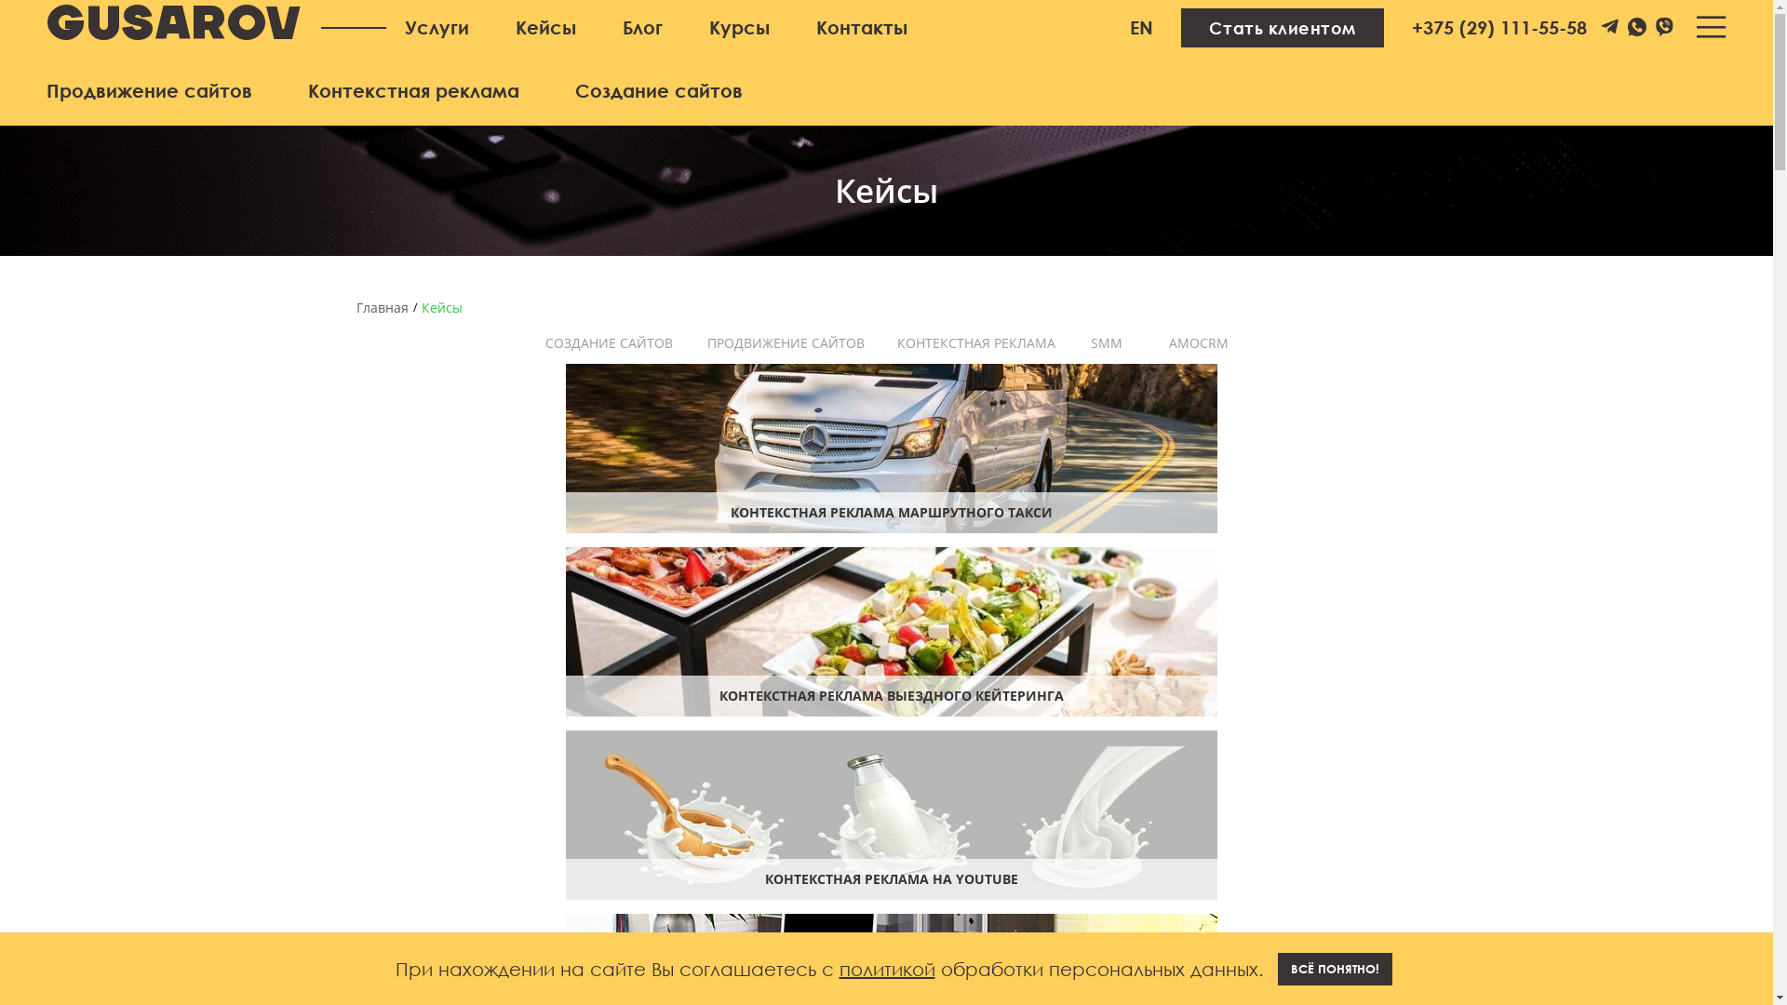 This screenshot has height=1005, width=1787. Describe the element at coordinates (1108, 343) in the screenshot. I see `SMM` at that location.